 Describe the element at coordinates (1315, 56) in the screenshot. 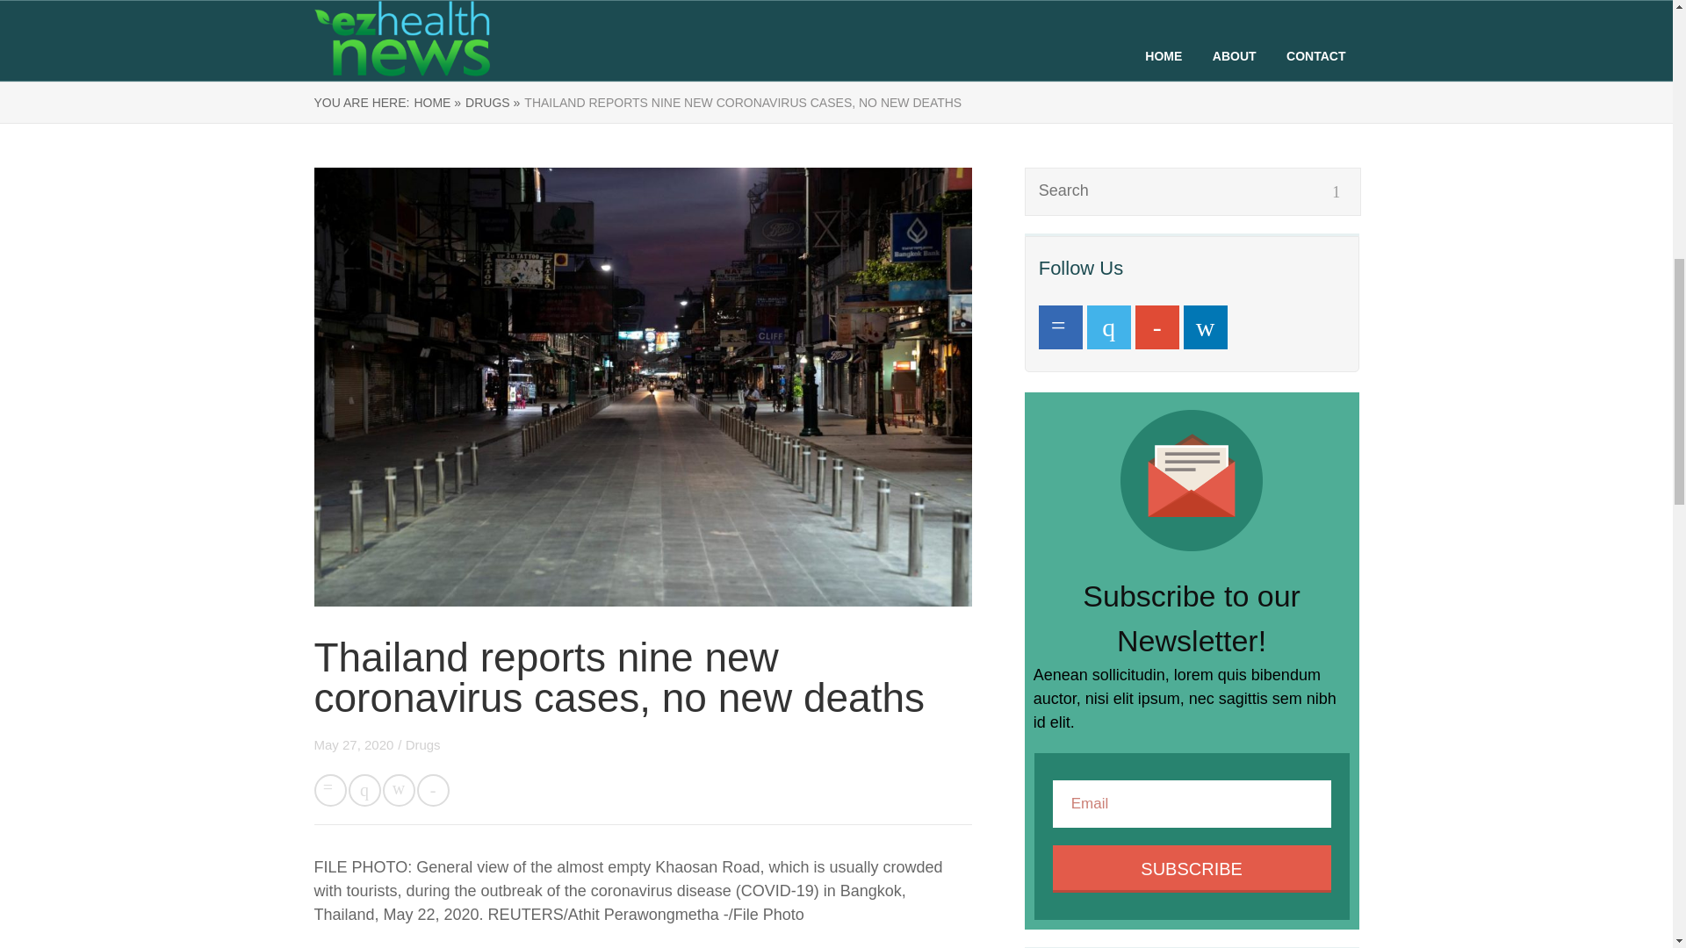

I see `CONTACT` at that location.